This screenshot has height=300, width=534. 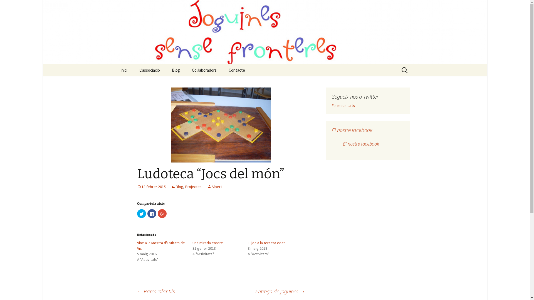 I want to click on Feu clic per compartir a Google+ (Opens in new window), so click(x=162, y=214).